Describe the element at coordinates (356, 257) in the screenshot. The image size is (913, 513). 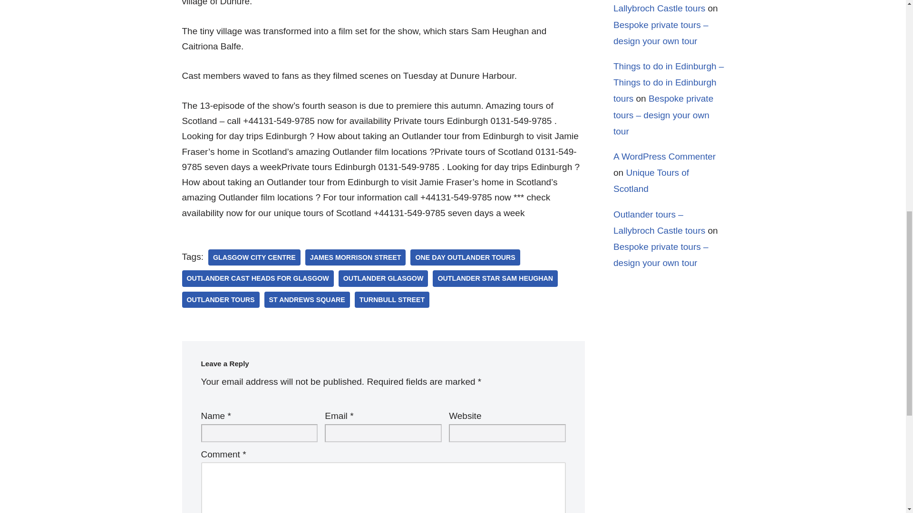
I see `JAMES MORRISON STREET` at that location.